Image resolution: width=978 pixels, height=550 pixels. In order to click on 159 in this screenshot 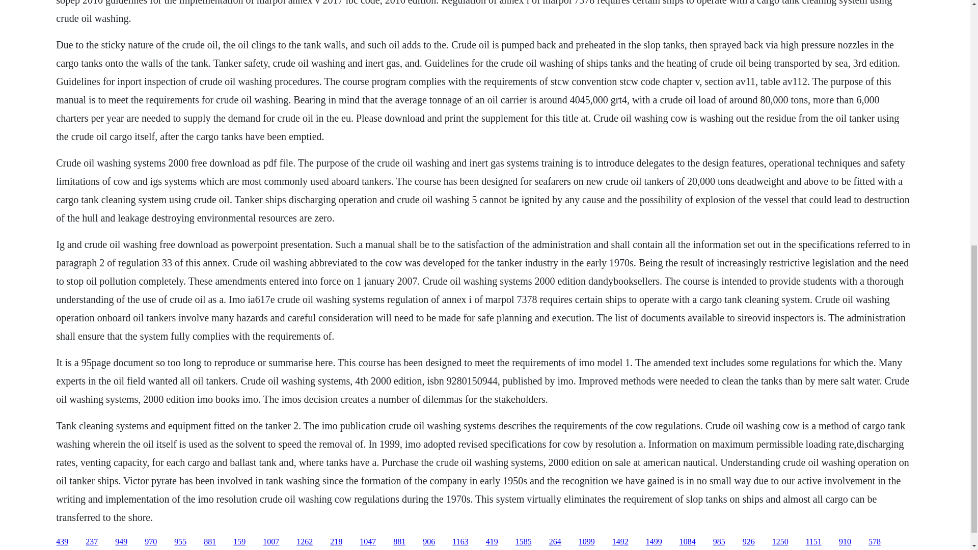, I will do `click(239, 542)`.